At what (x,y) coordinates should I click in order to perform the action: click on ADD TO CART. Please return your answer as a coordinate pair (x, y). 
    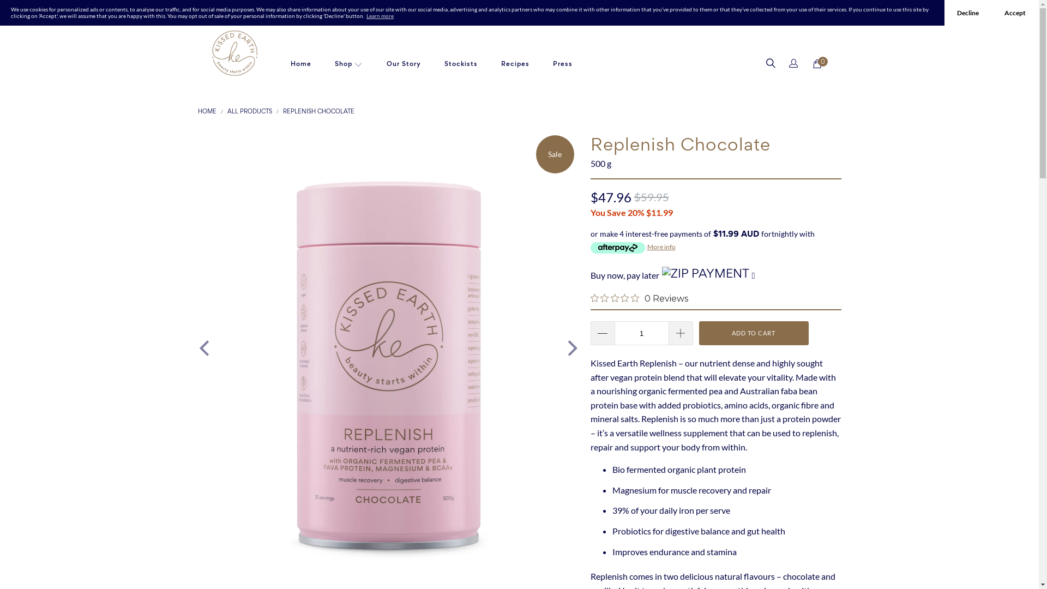
    Looking at the image, I should click on (754, 333).